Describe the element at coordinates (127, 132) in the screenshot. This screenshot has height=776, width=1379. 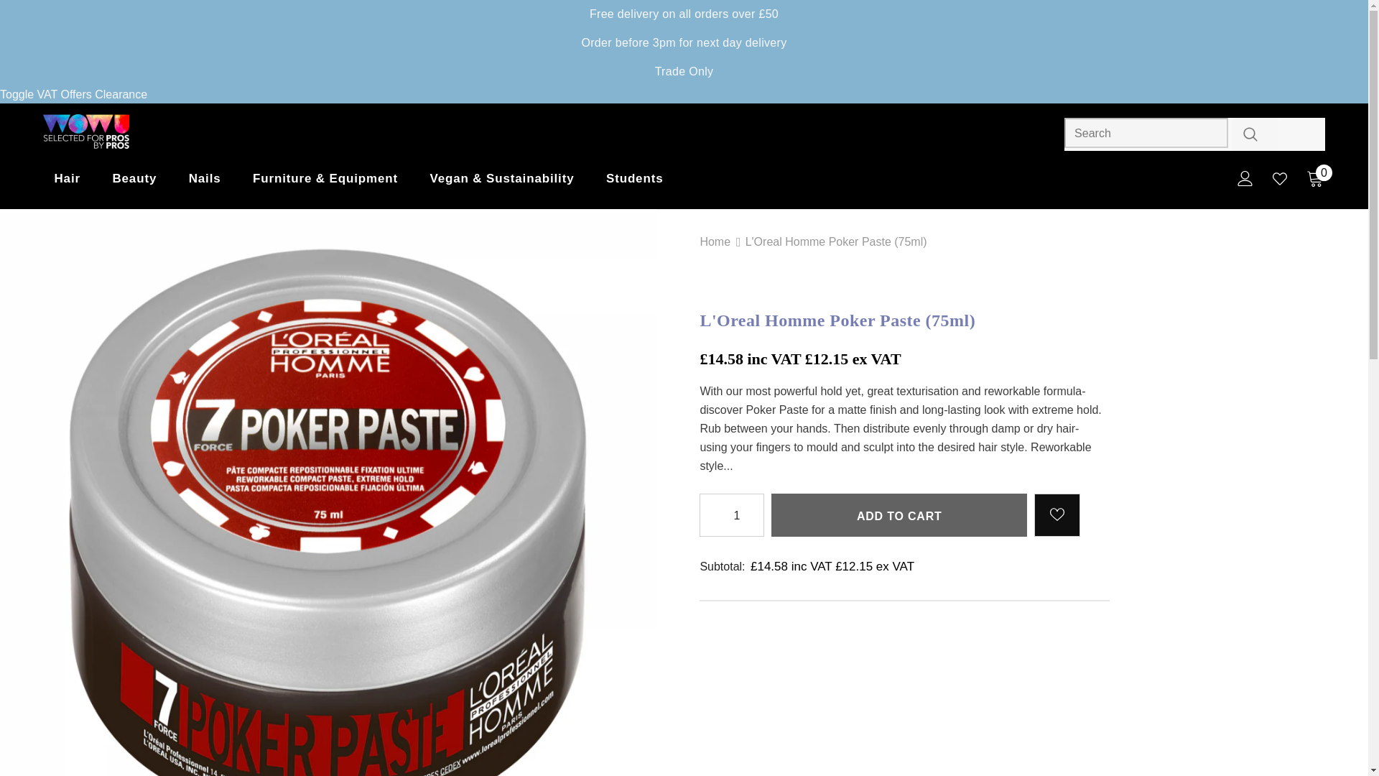
I see `Logo` at that location.